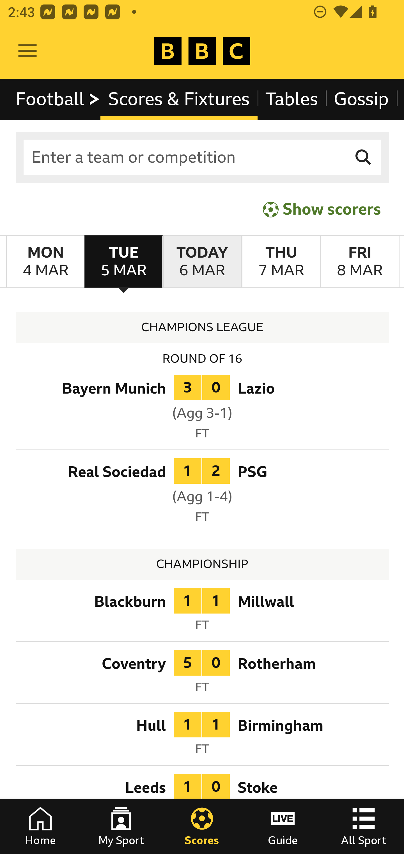 This screenshot has width=404, height=854. Describe the element at coordinates (292, 99) in the screenshot. I see `Tables` at that location.